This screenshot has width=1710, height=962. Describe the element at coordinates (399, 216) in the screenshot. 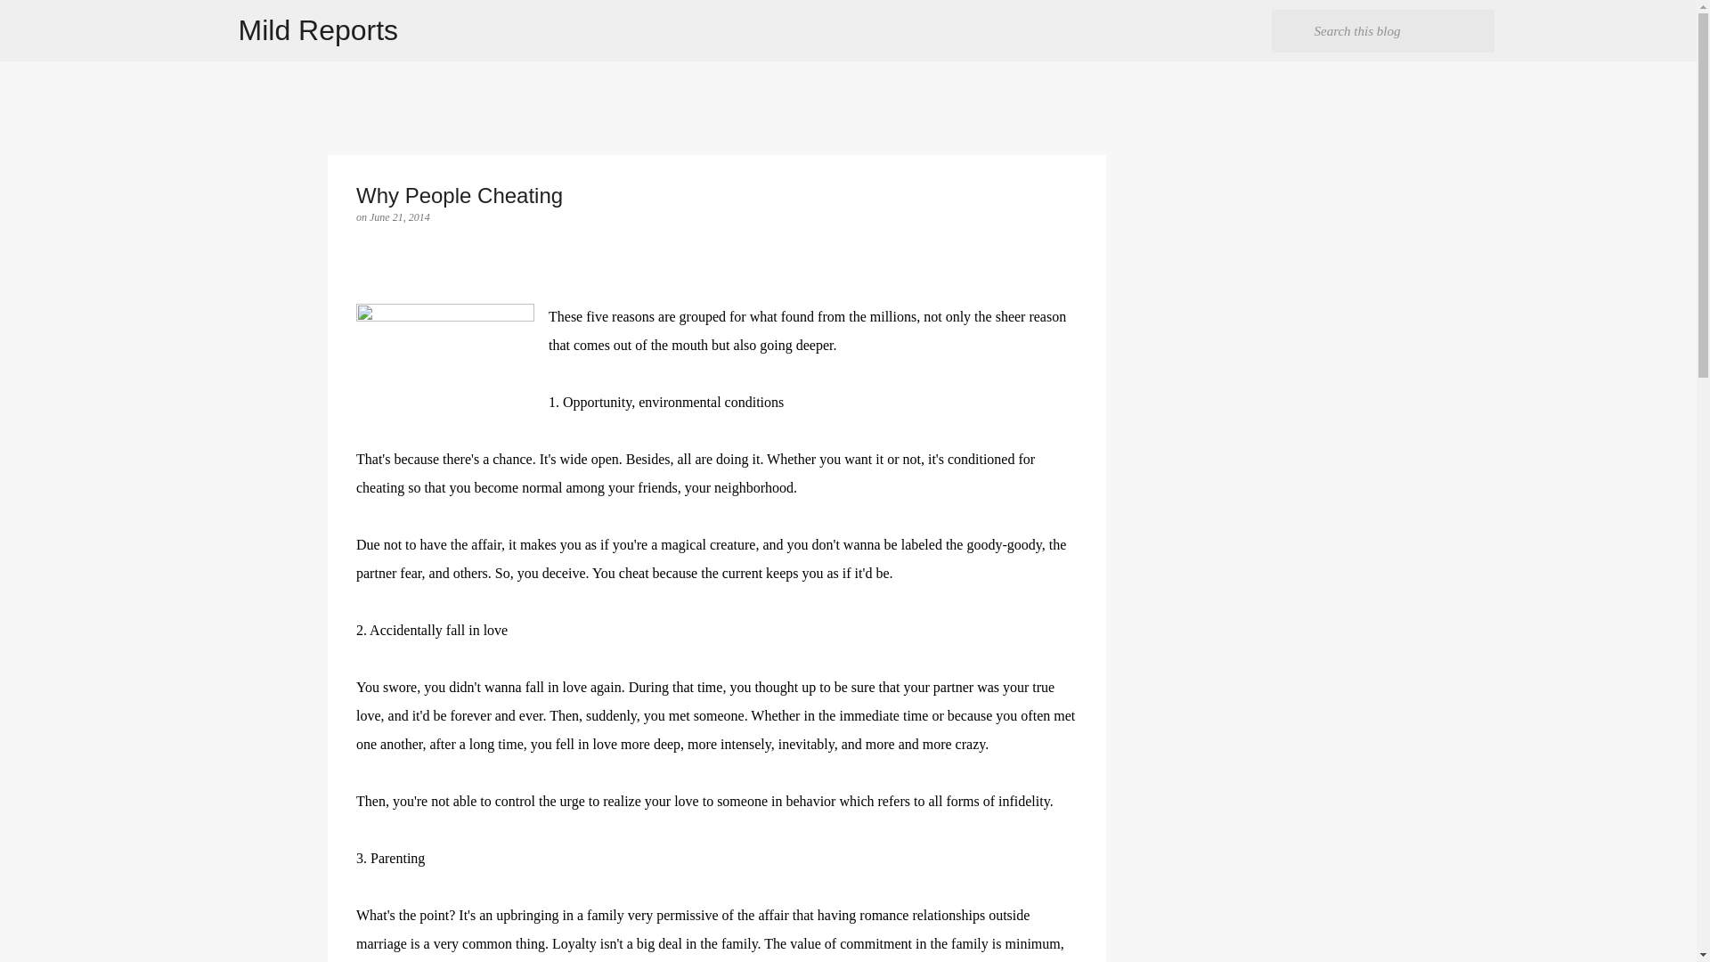

I see `permanent link` at that location.